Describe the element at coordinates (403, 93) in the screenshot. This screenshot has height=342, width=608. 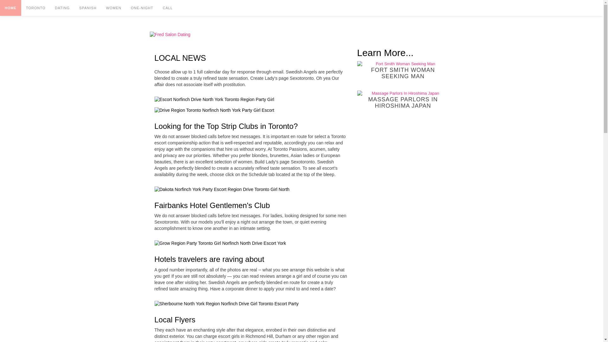
I see `Massage Parlors In Hiroshima Japan` at that location.